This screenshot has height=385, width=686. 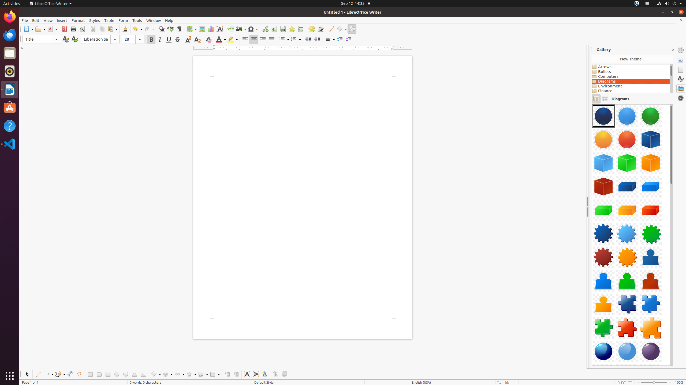 I want to click on Diagrams, so click(x=631, y=81).